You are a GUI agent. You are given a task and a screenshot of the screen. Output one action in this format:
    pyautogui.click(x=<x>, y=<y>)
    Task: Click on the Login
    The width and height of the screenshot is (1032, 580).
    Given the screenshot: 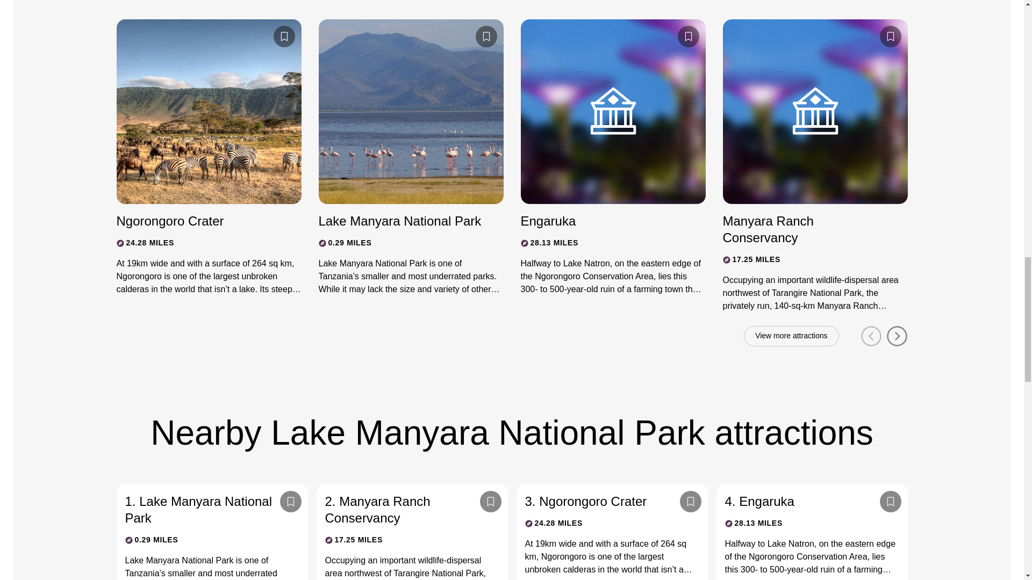 What is the action you would take?
    pyautogui.click(x=485, y=36)
    